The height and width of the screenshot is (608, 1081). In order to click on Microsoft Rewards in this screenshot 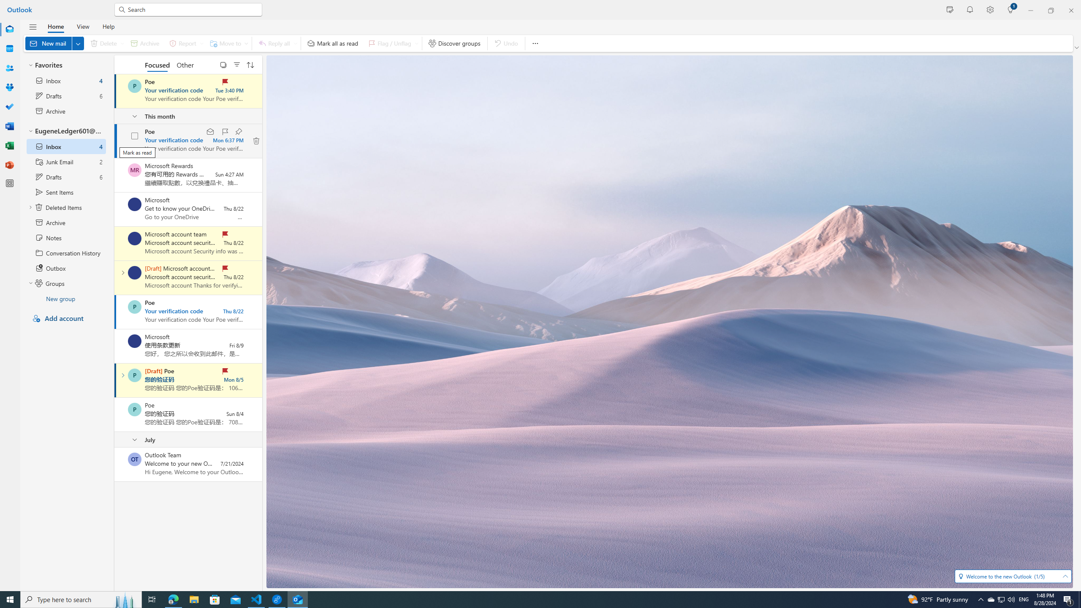, I will do `click(134, 170)`.